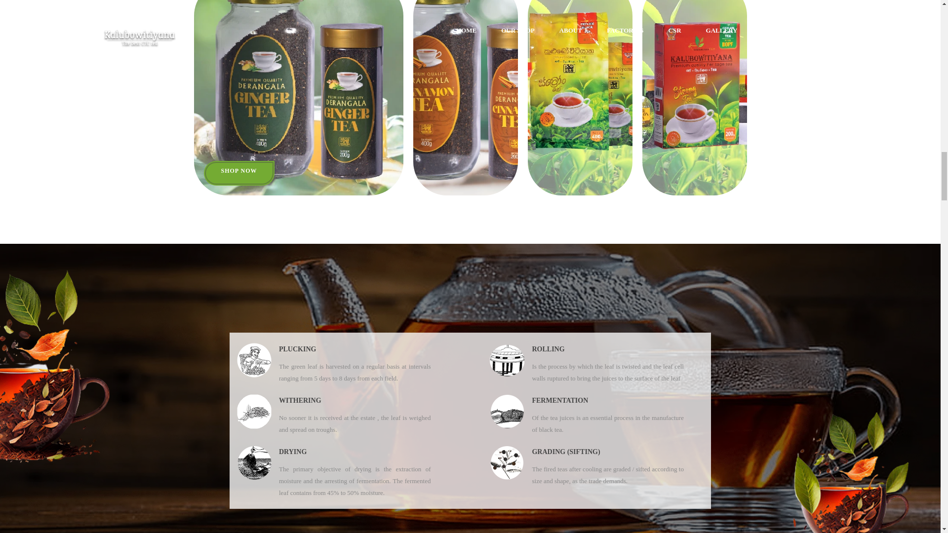 This screenshot has height=533, width=948. Describe the element at coordinates (297, 349) in the screenshot. I see `PLUCKING` at that location.